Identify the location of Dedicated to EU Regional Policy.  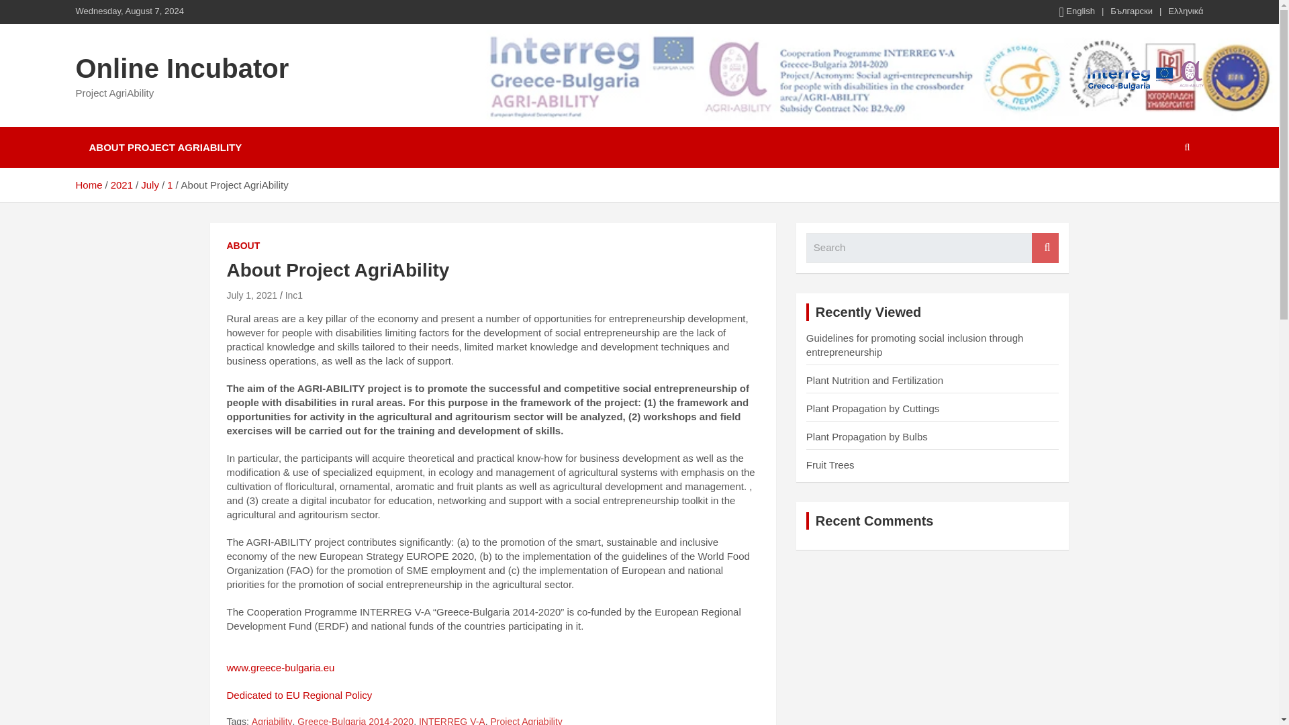
(299, 695).